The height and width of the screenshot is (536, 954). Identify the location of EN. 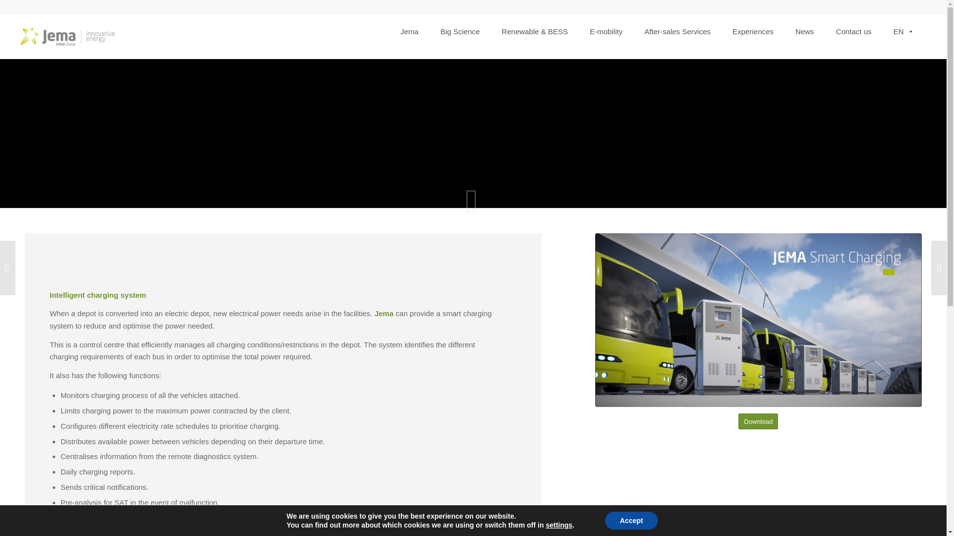
(903, 27).